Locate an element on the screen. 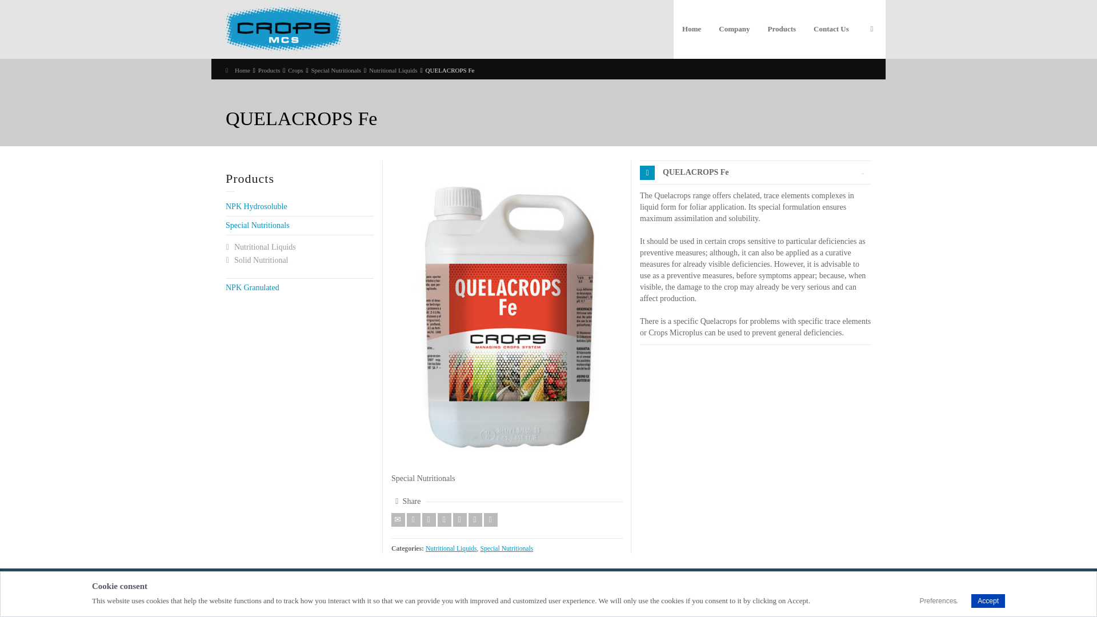 This screenshot has height=617, width=1097. Special Nutritionals is located at coordinates (257, 225).